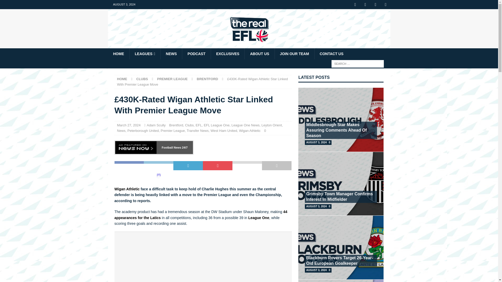  Describe the element at coordinates (122, 79) in the screenshot. I see `Home` at that location.